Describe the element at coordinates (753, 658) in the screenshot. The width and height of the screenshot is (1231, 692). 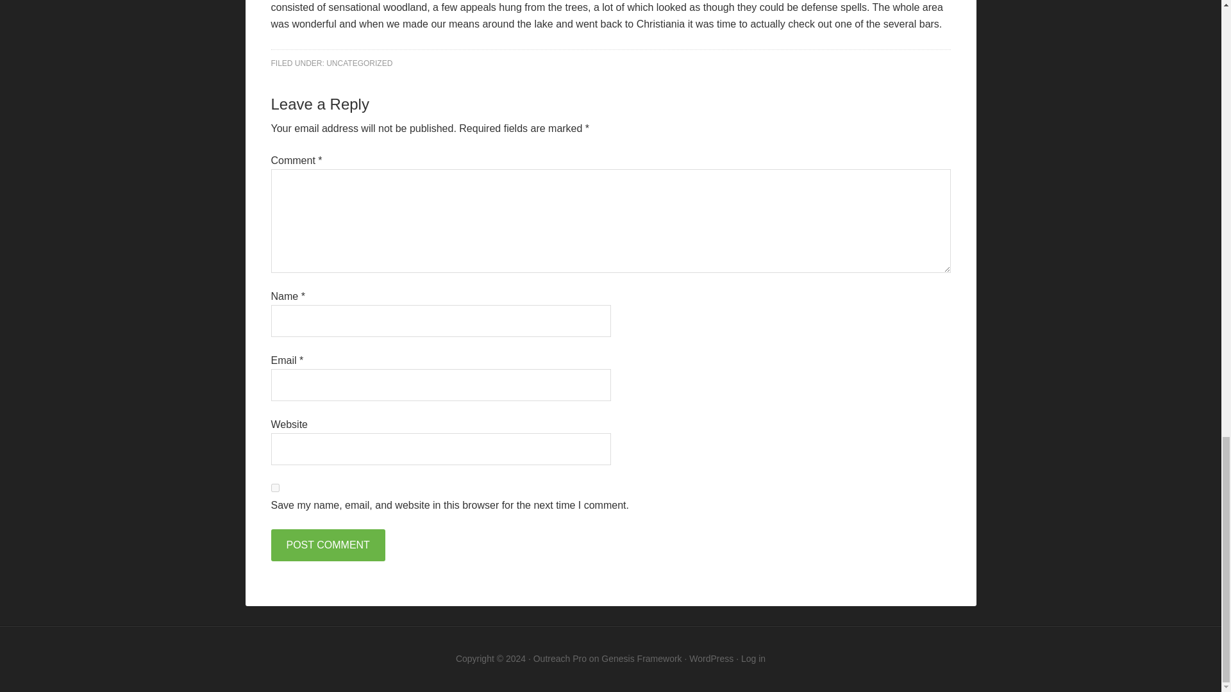
I see `Log in` at that location.